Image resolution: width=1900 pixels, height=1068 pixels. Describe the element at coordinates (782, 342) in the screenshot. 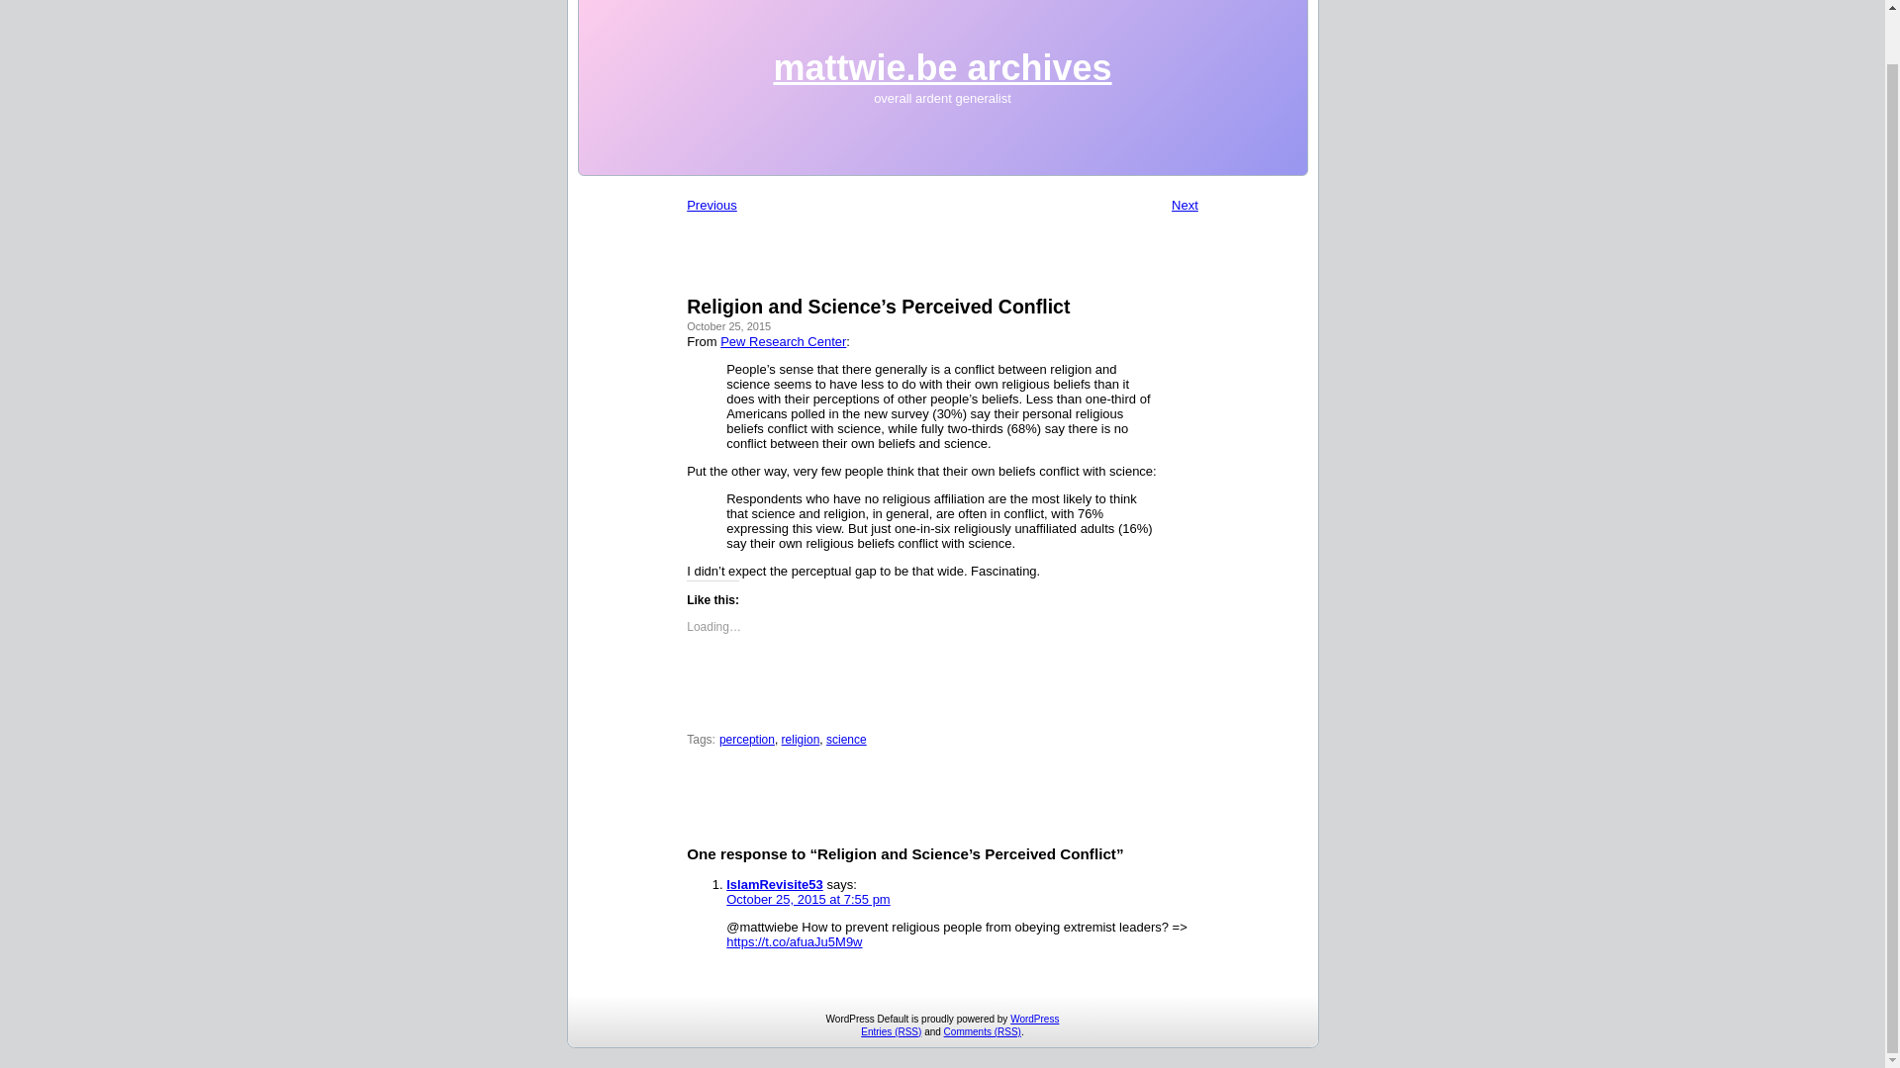

I see `Pew Research Center` at that location.